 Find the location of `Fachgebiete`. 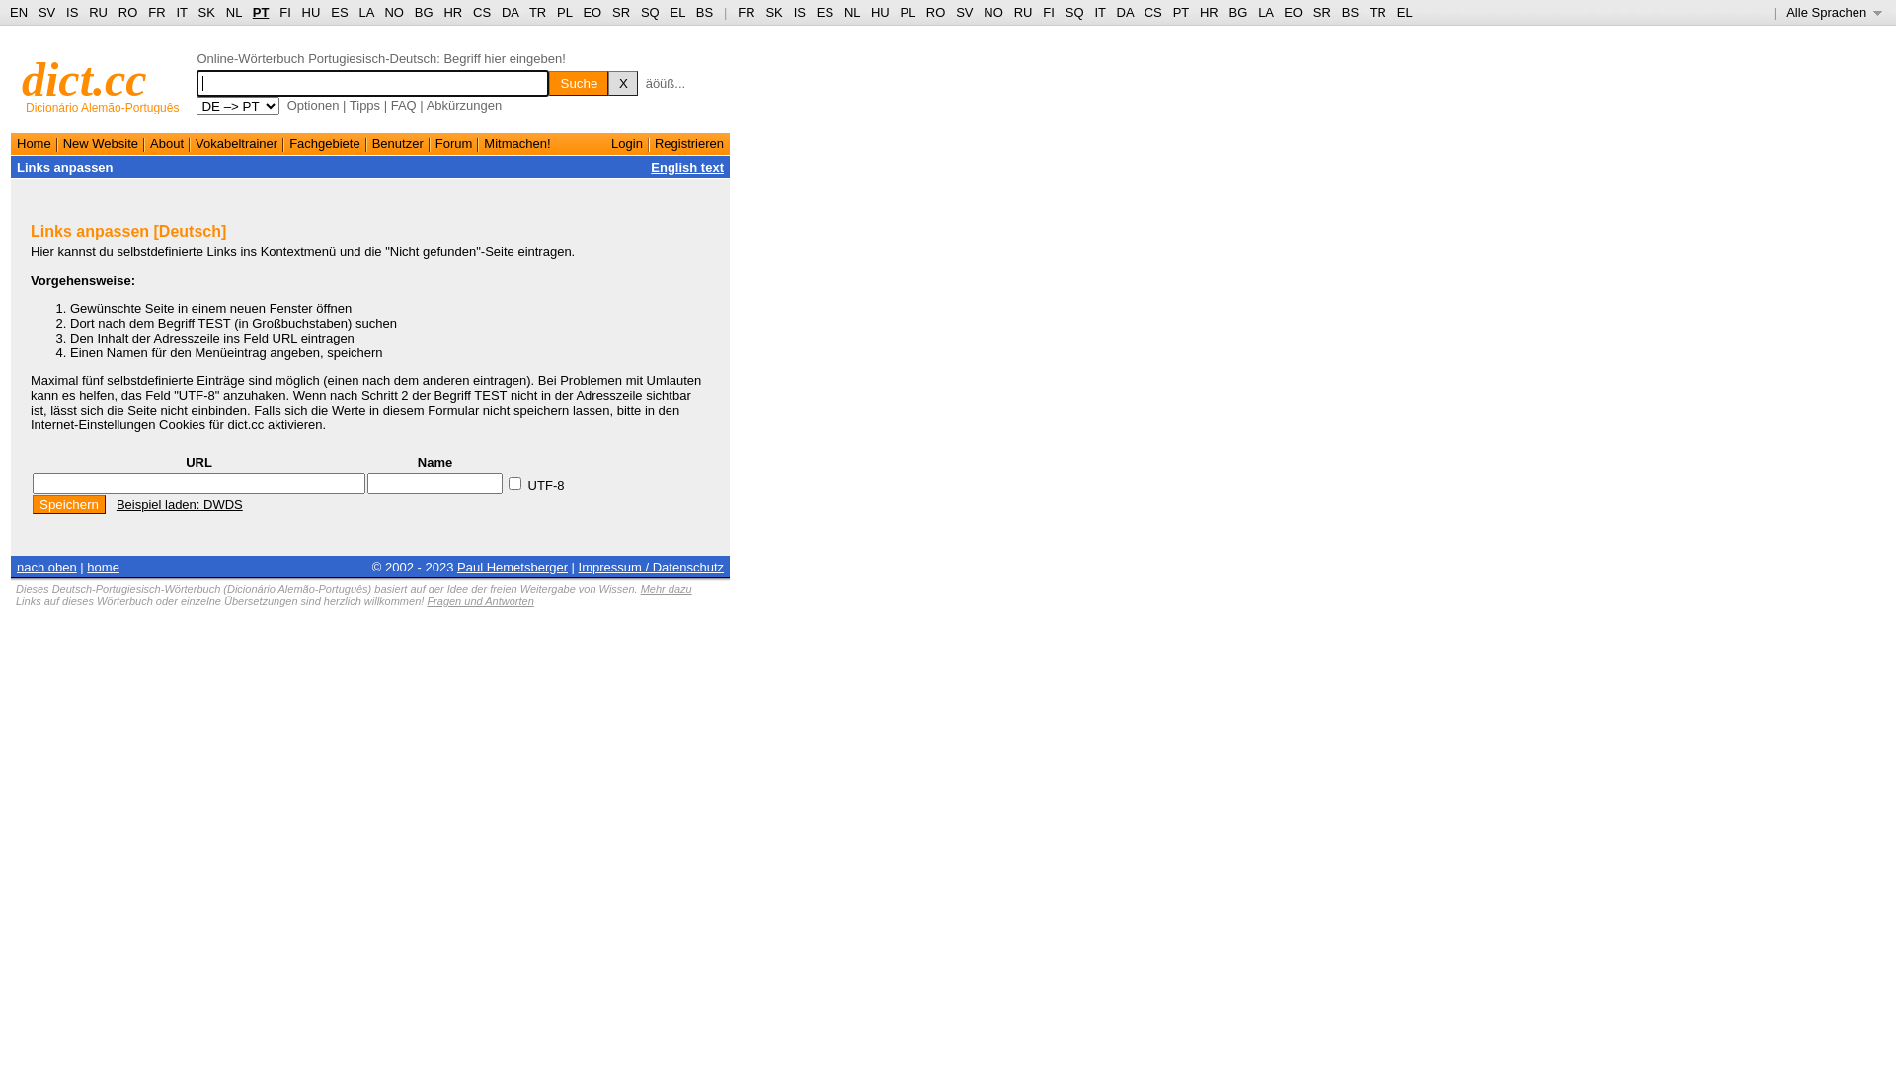

Fachgebiete is located at coordinates (325, 144).